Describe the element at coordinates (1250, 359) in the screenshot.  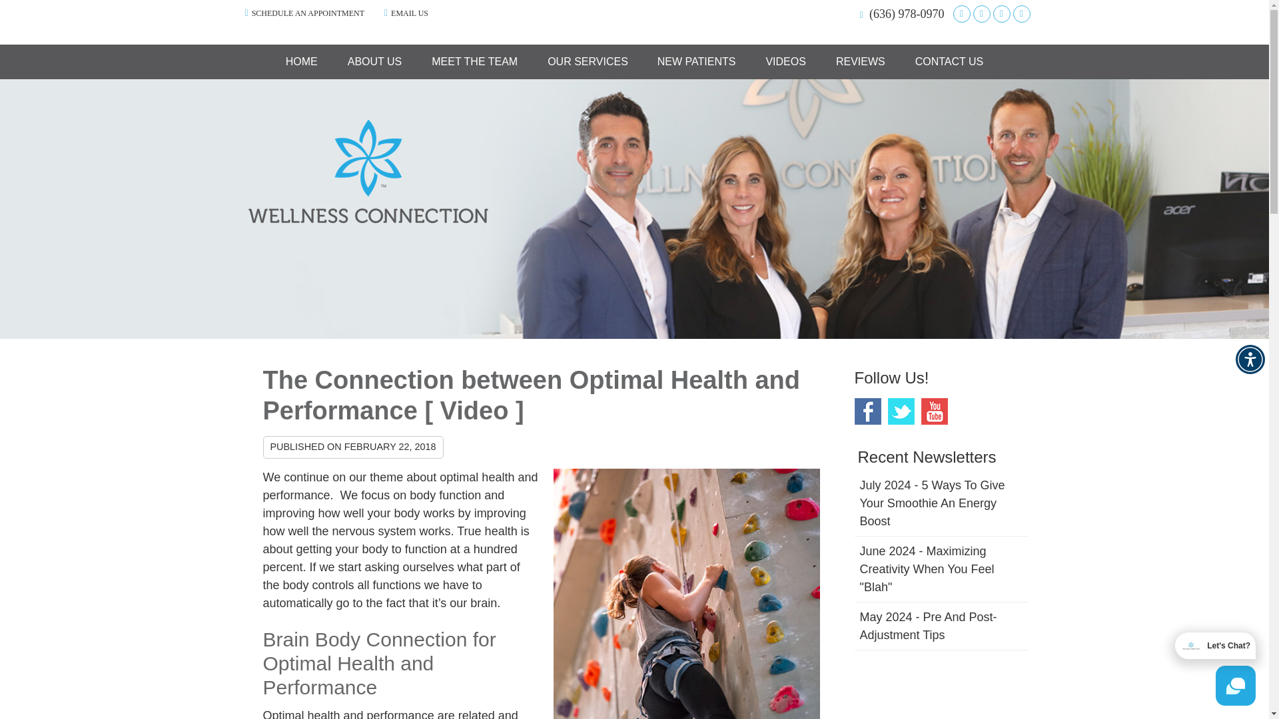
I see `Accessibility Menu` at that location.